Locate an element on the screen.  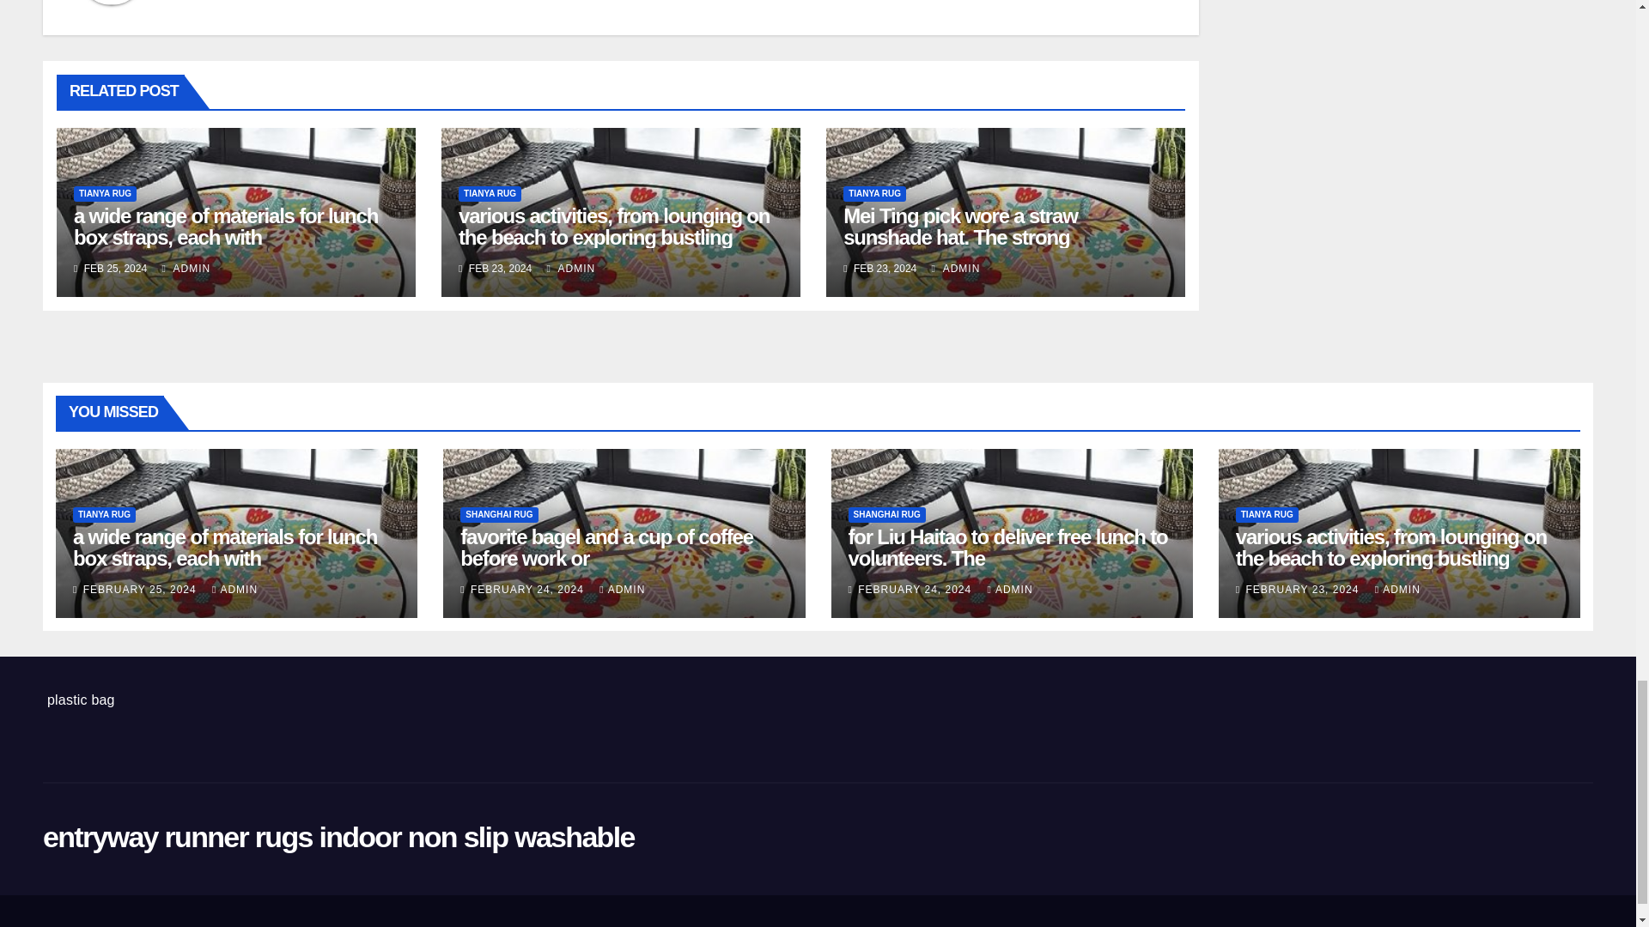
TIANYA RUG is located at coordinates (105, 194).